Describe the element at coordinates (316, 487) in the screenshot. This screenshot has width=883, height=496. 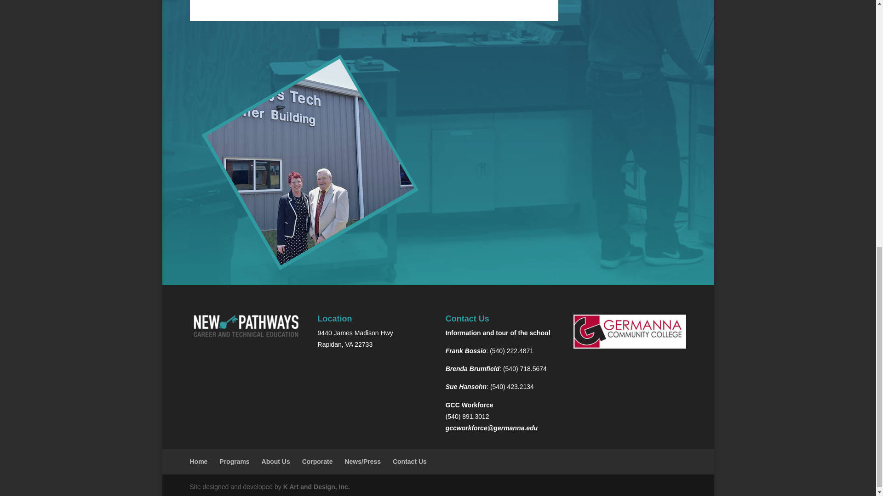
I see `K Art and Design, Inc.` at that location.